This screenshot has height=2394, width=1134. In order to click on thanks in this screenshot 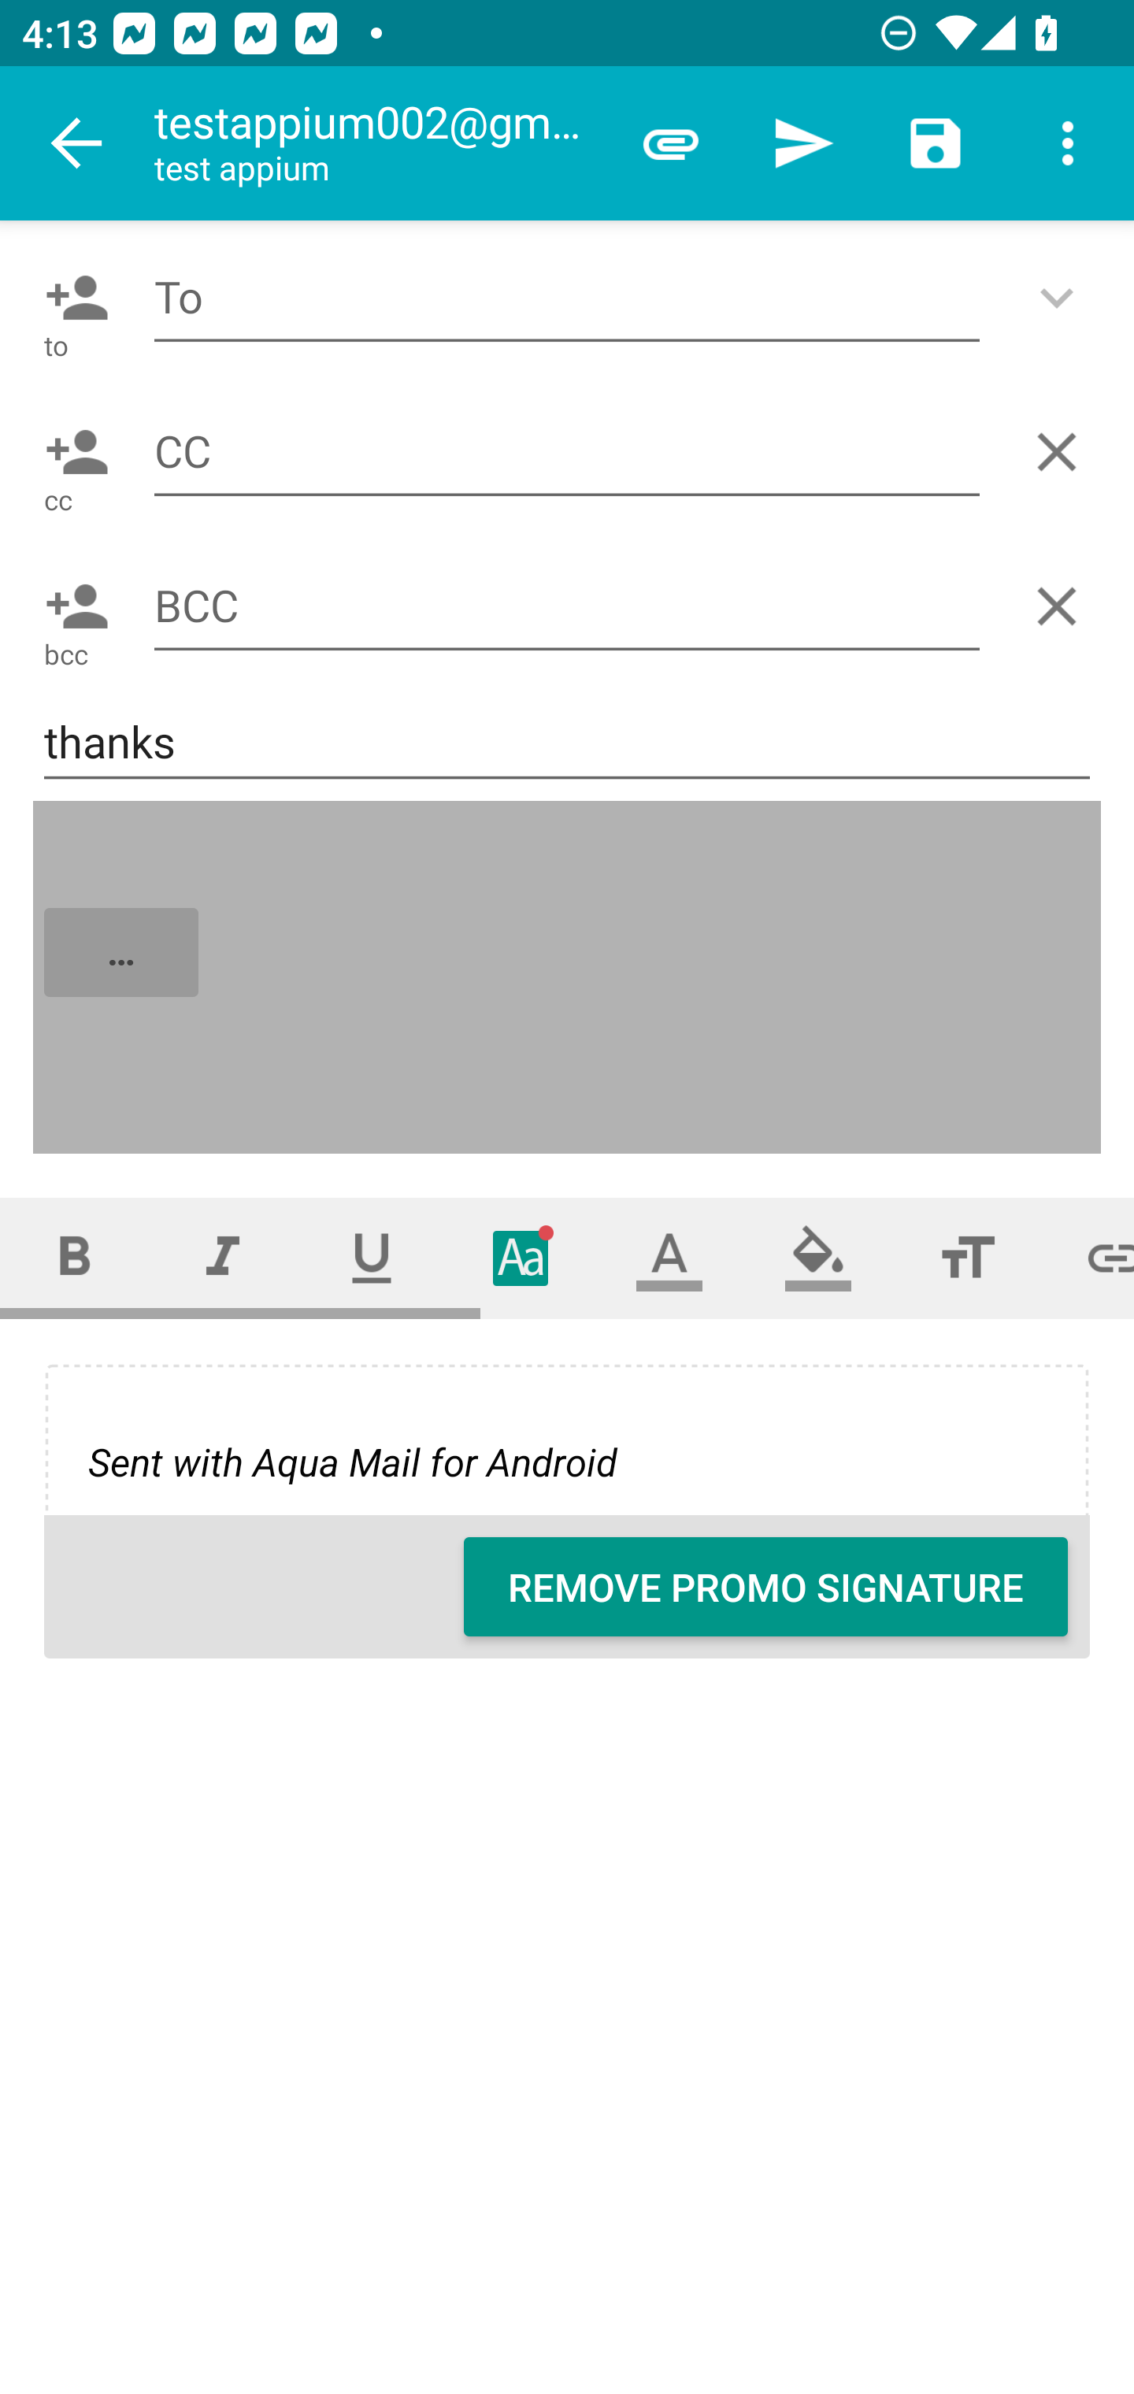, I will do `click(567, 743)`.